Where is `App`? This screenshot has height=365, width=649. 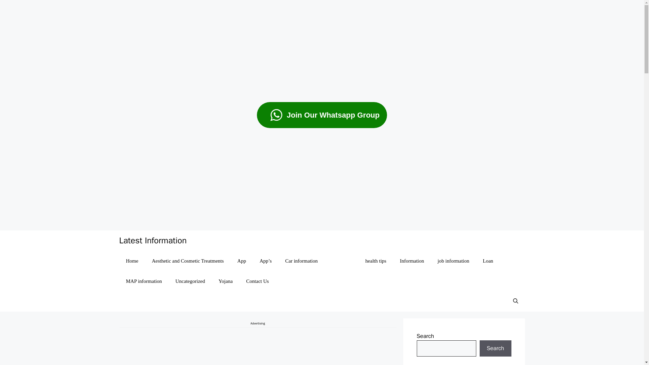
App is located at coordinates (241, 261).